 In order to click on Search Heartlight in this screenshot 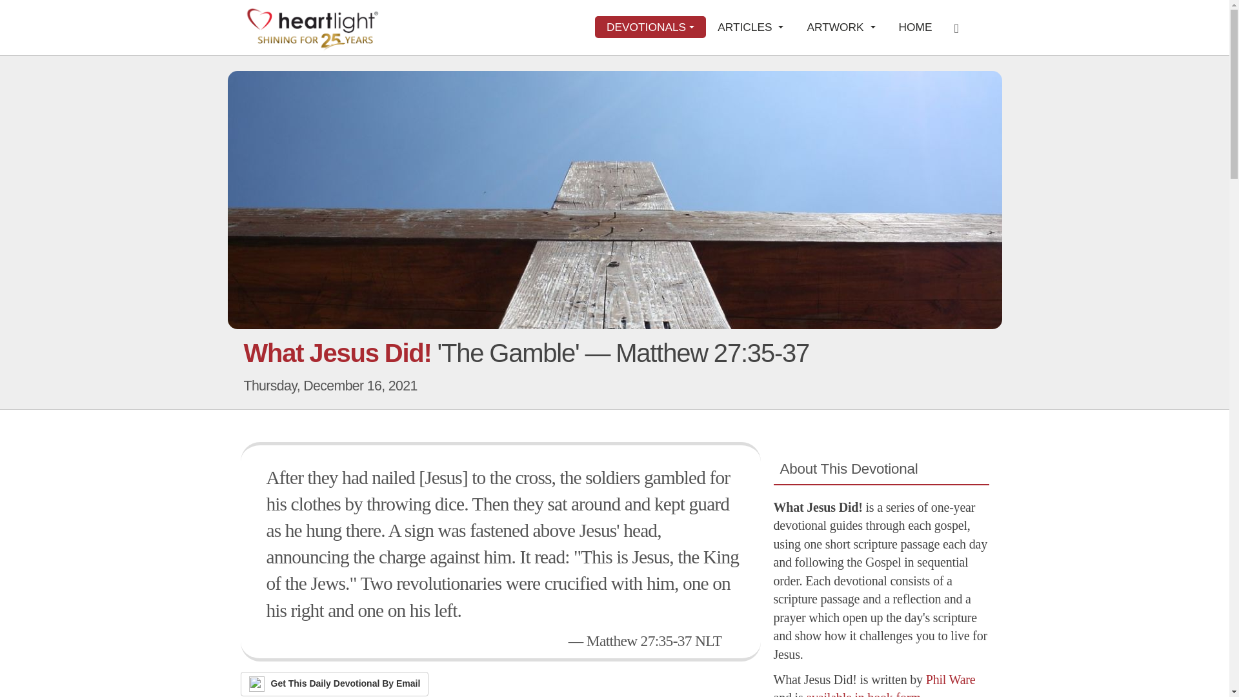, I will do `click(960, 27)`.